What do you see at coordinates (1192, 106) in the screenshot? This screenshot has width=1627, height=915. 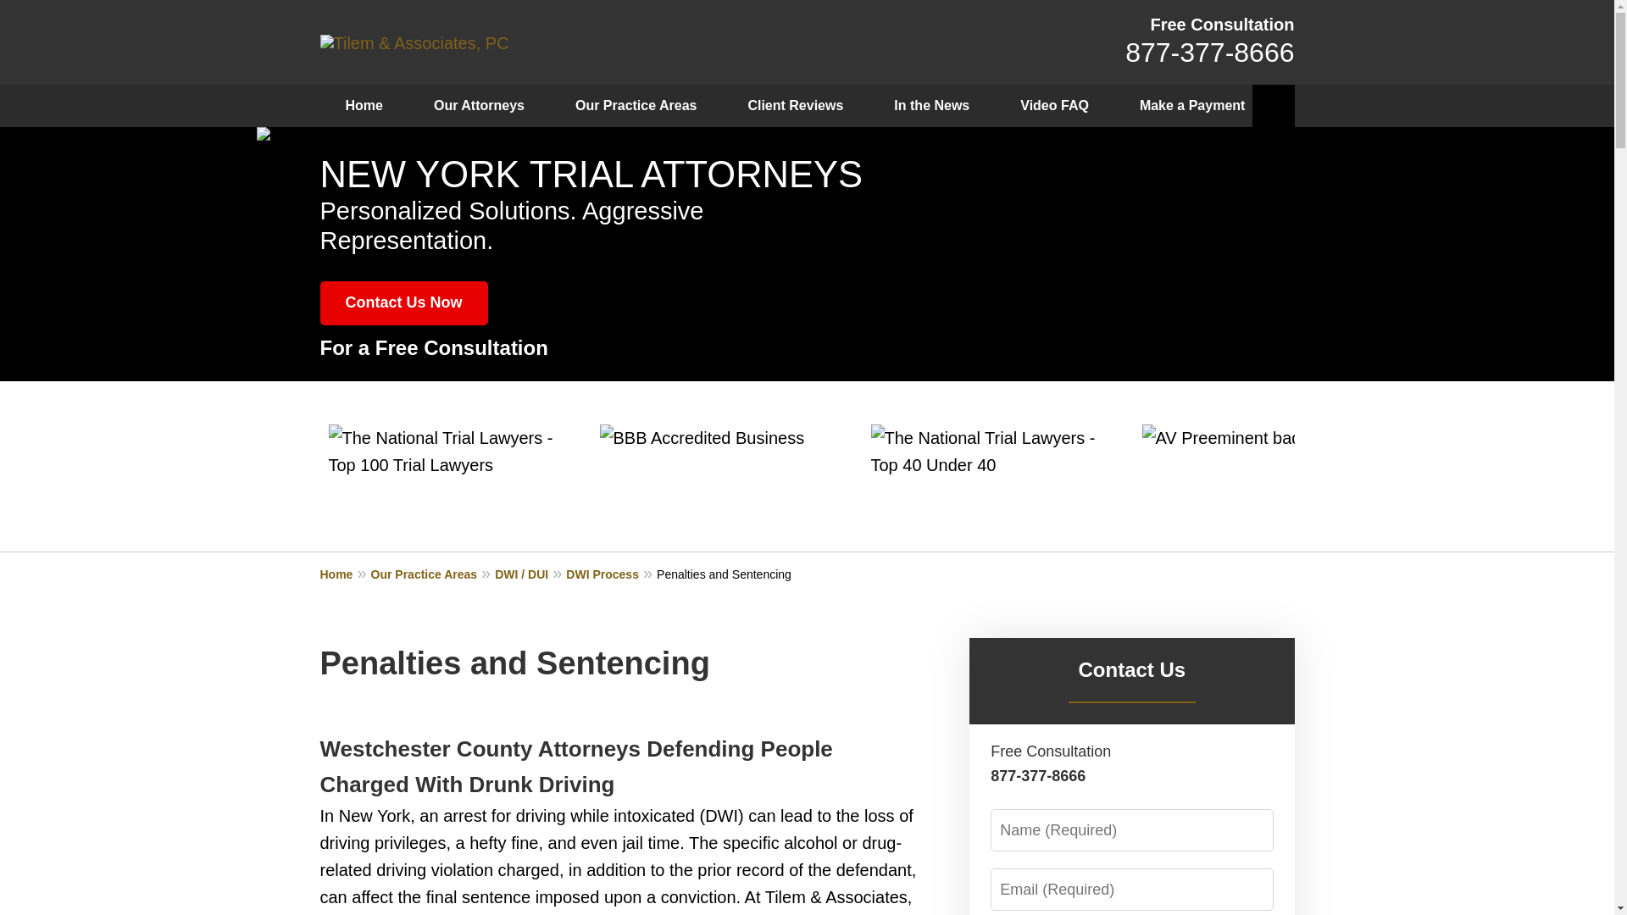 I see `Make a Payment` at bounding box center [1192, 106].